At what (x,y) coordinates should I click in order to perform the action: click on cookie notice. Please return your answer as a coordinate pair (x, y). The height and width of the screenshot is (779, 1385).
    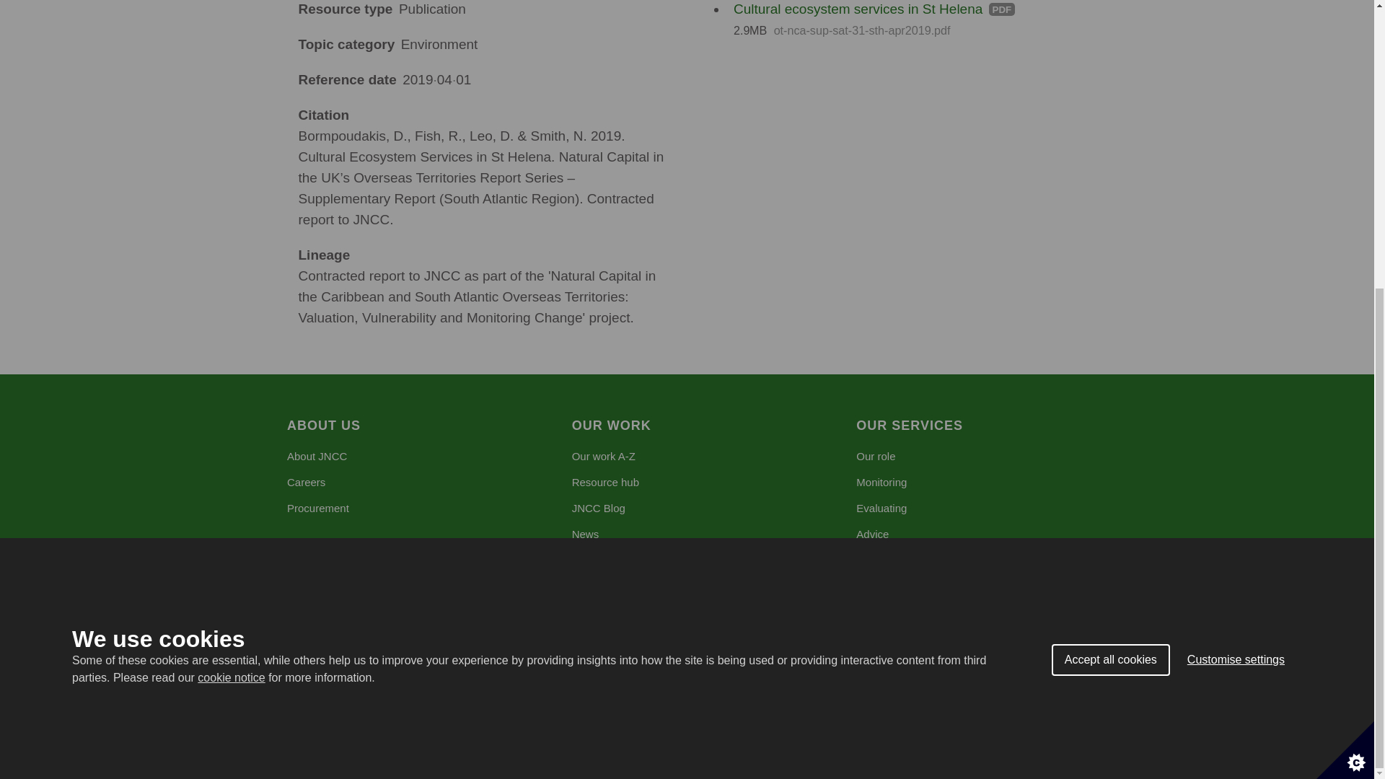
    Looking at the image, I should click on (231, 413).